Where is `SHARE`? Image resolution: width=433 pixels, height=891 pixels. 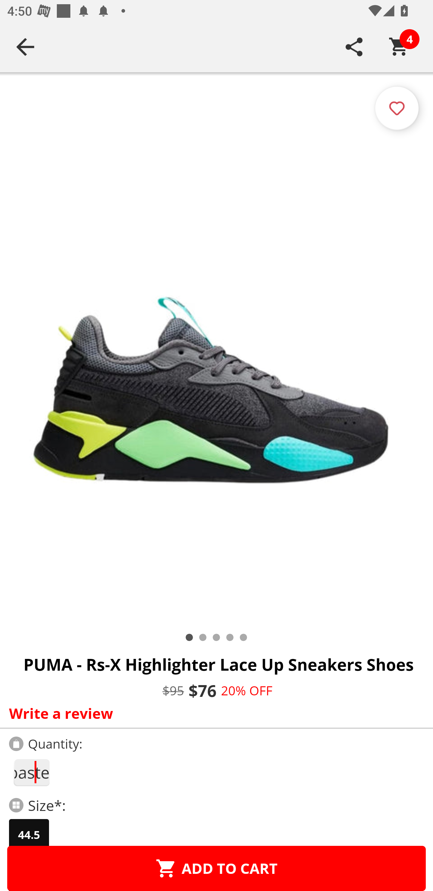
SHARE is located at coordinates (354, 47).